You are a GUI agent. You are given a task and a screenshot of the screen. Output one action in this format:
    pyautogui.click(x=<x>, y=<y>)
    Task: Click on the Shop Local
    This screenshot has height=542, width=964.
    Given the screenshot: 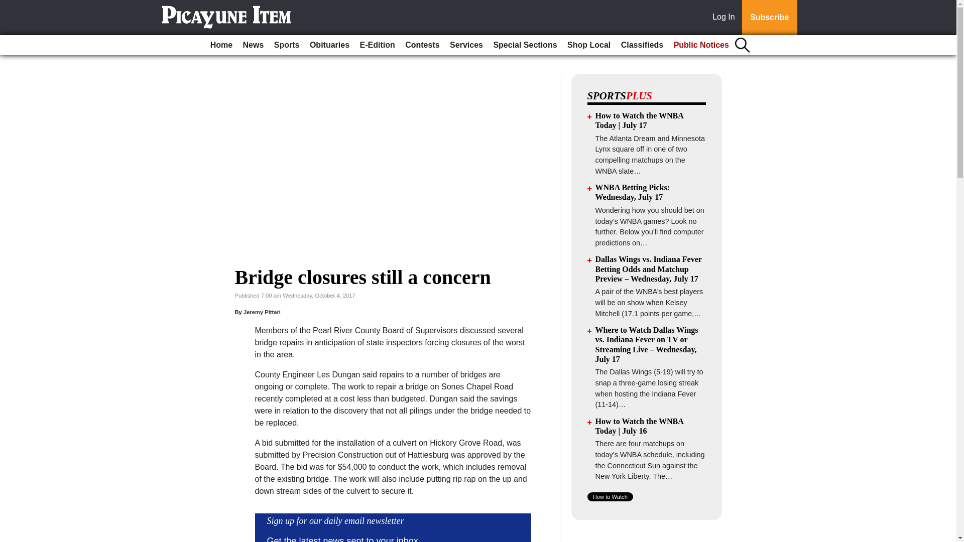 What is the action you would take?
    pyautogui.click(x=588, y=45)
    